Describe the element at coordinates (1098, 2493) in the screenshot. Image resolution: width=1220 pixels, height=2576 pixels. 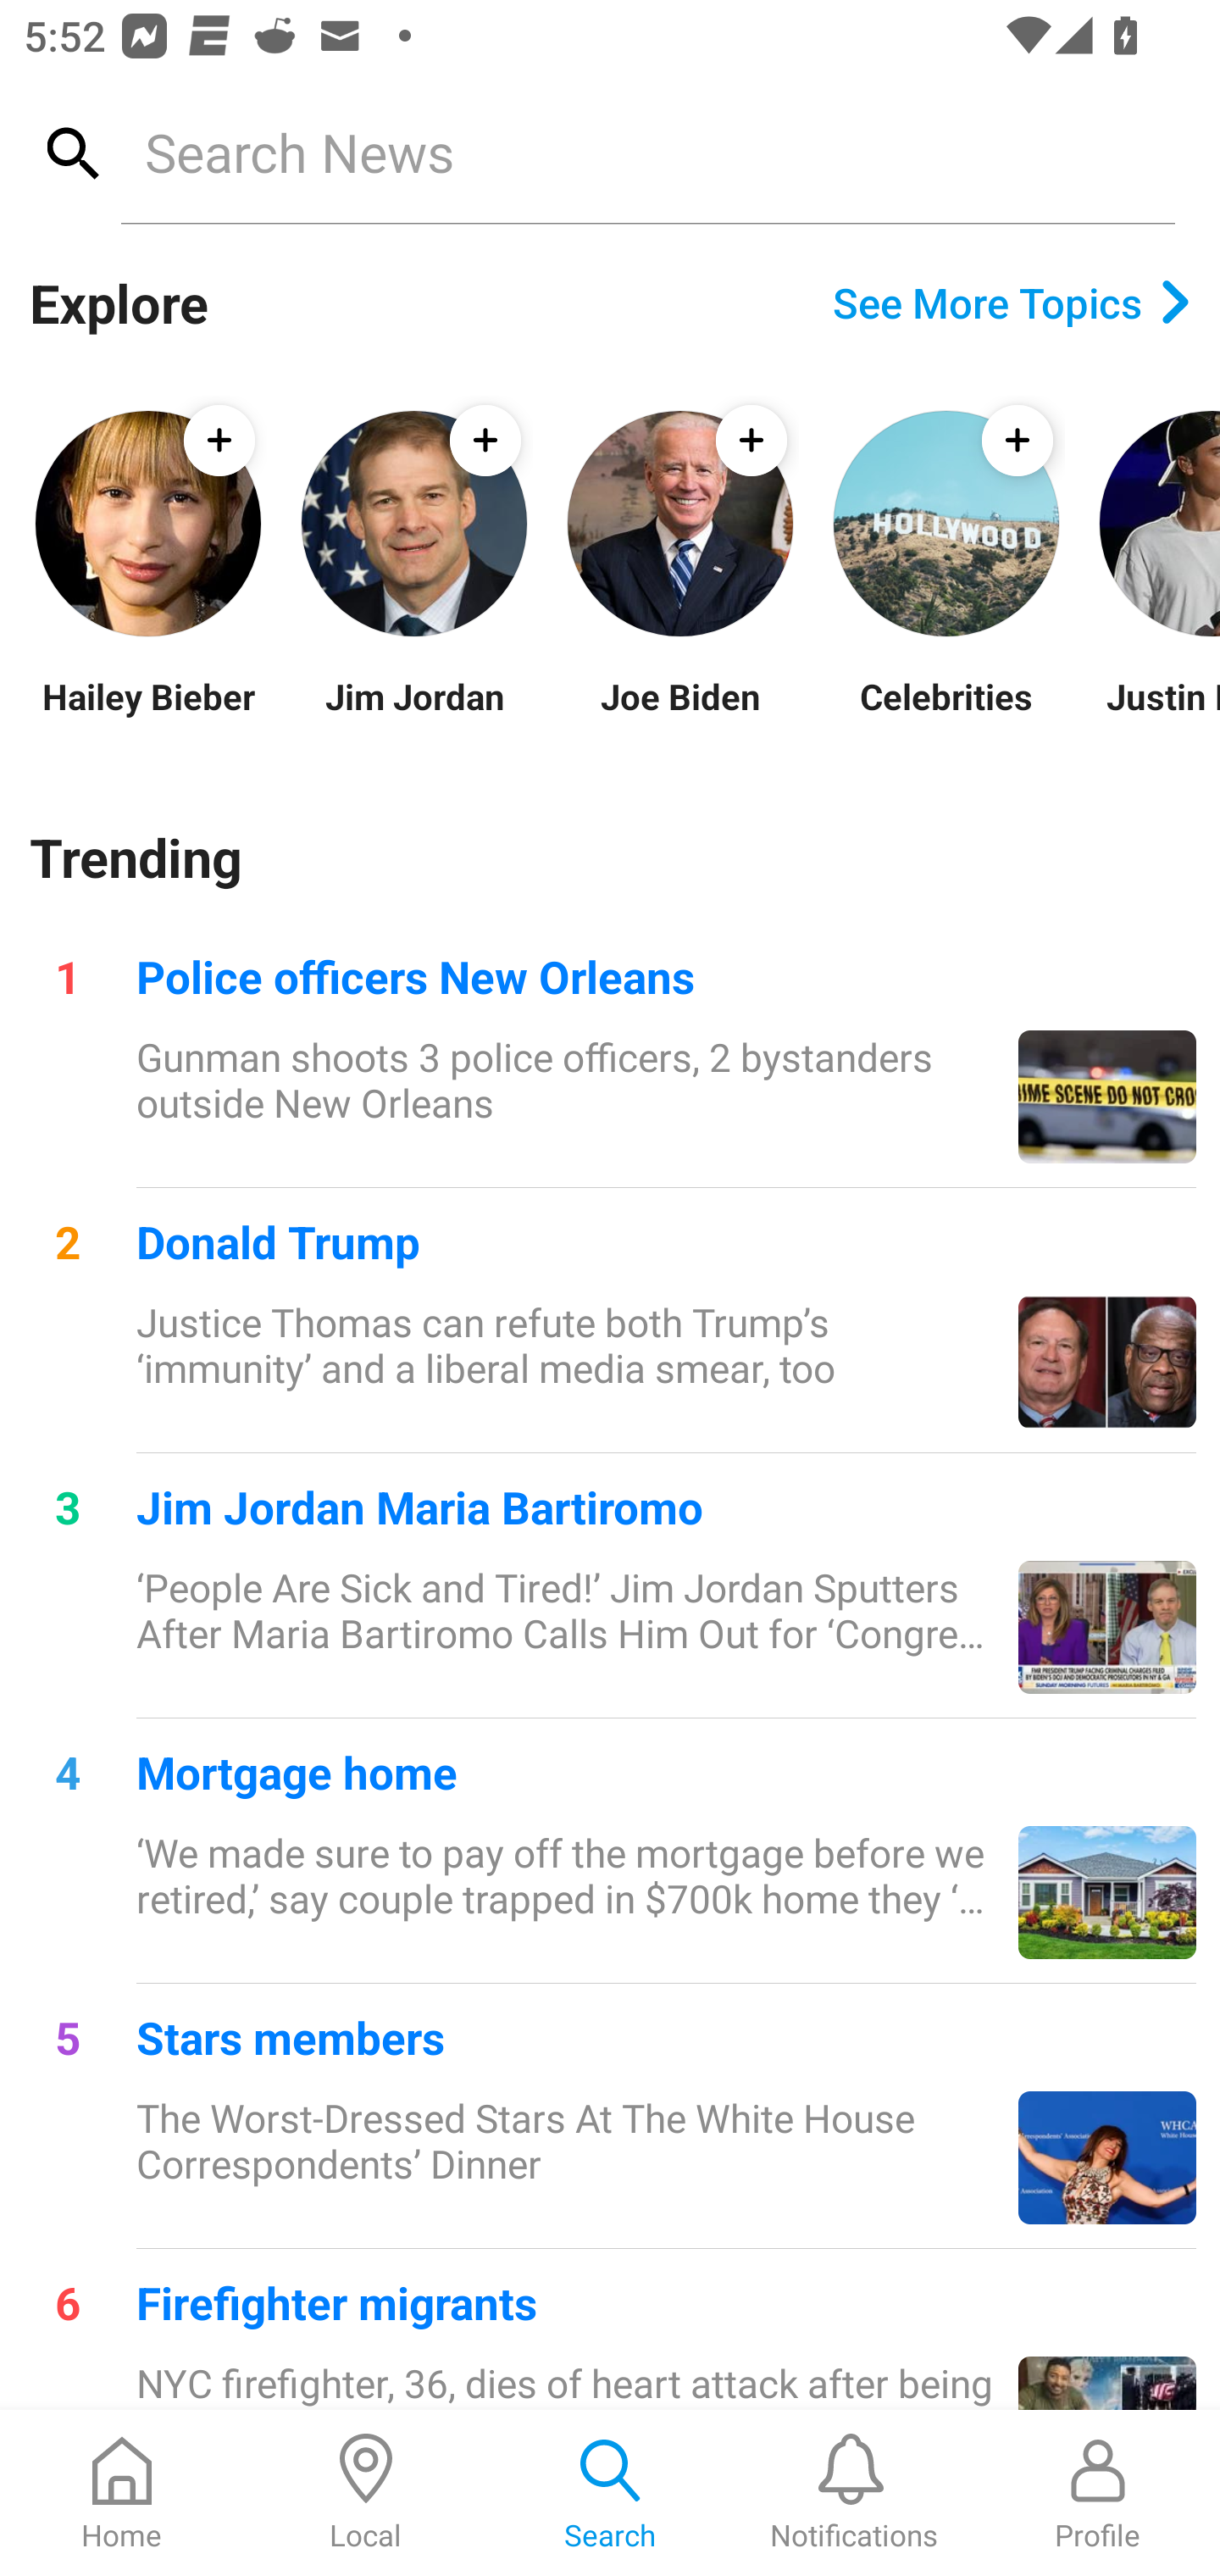
I see `Profile` at that location.